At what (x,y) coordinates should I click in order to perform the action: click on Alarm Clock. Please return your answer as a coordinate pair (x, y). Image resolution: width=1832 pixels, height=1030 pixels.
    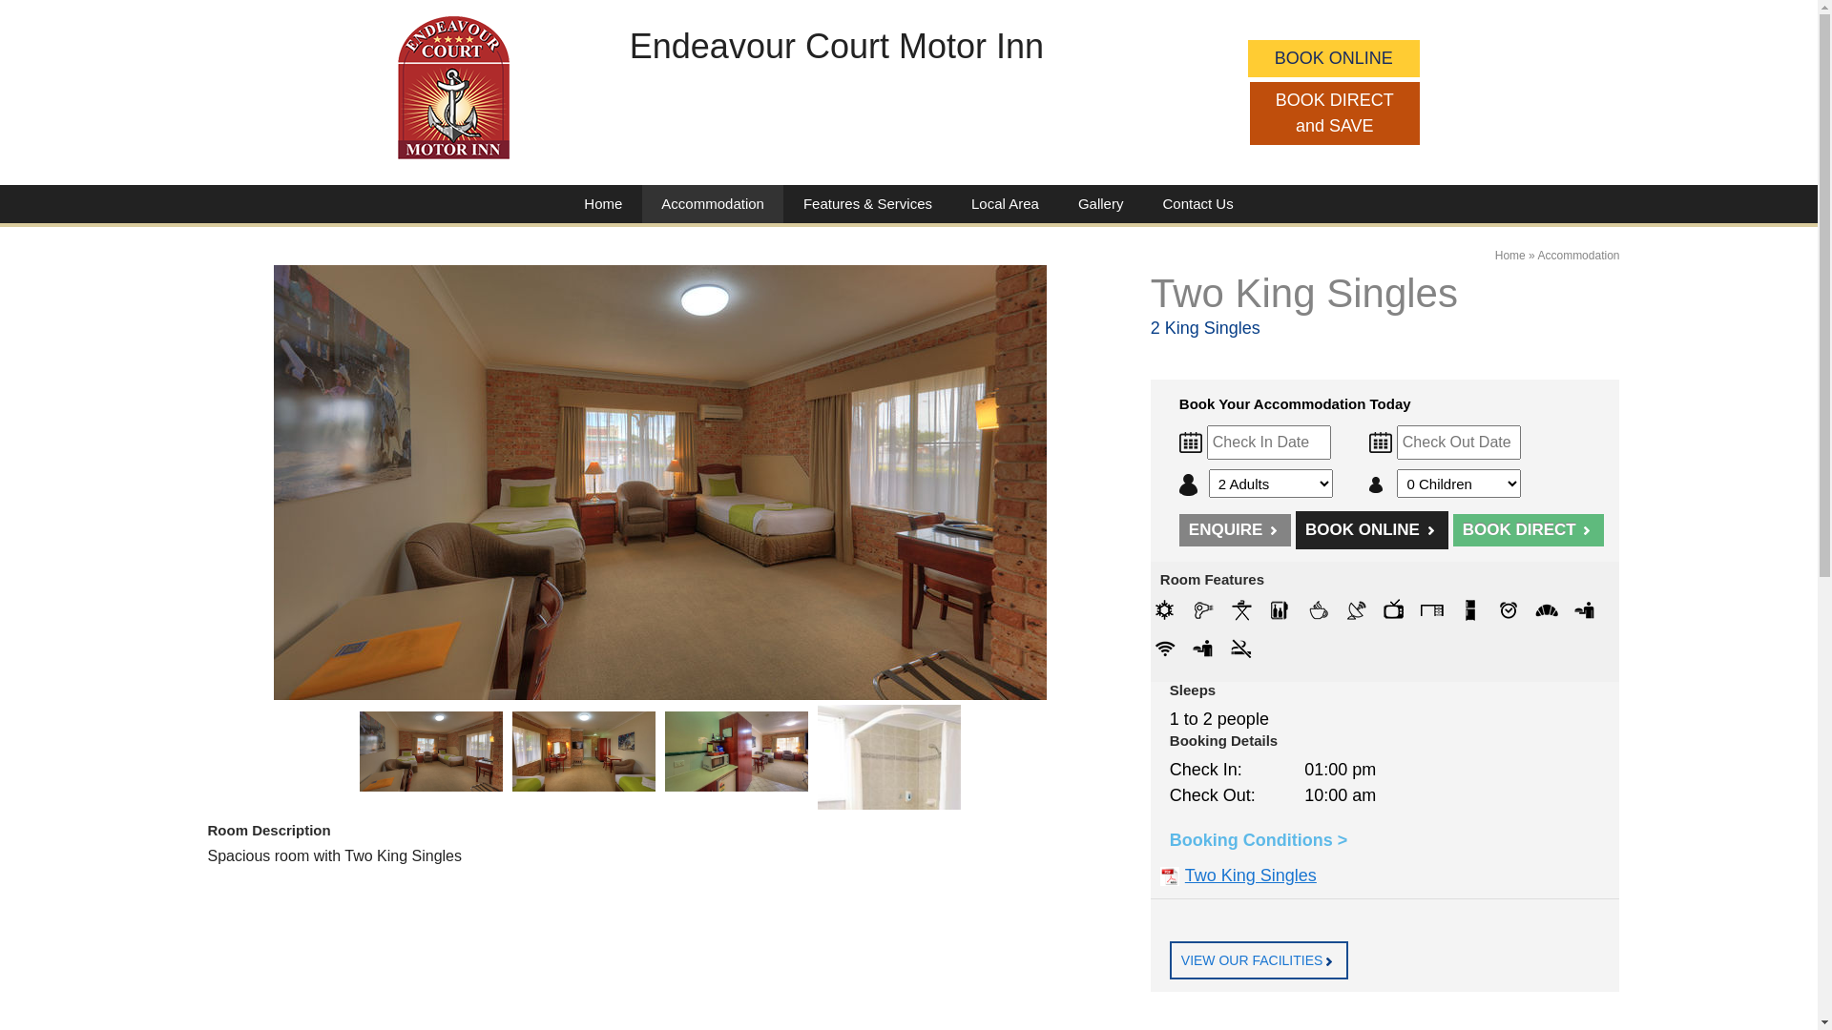
    Looking at the image, I should click on (1509, 610).